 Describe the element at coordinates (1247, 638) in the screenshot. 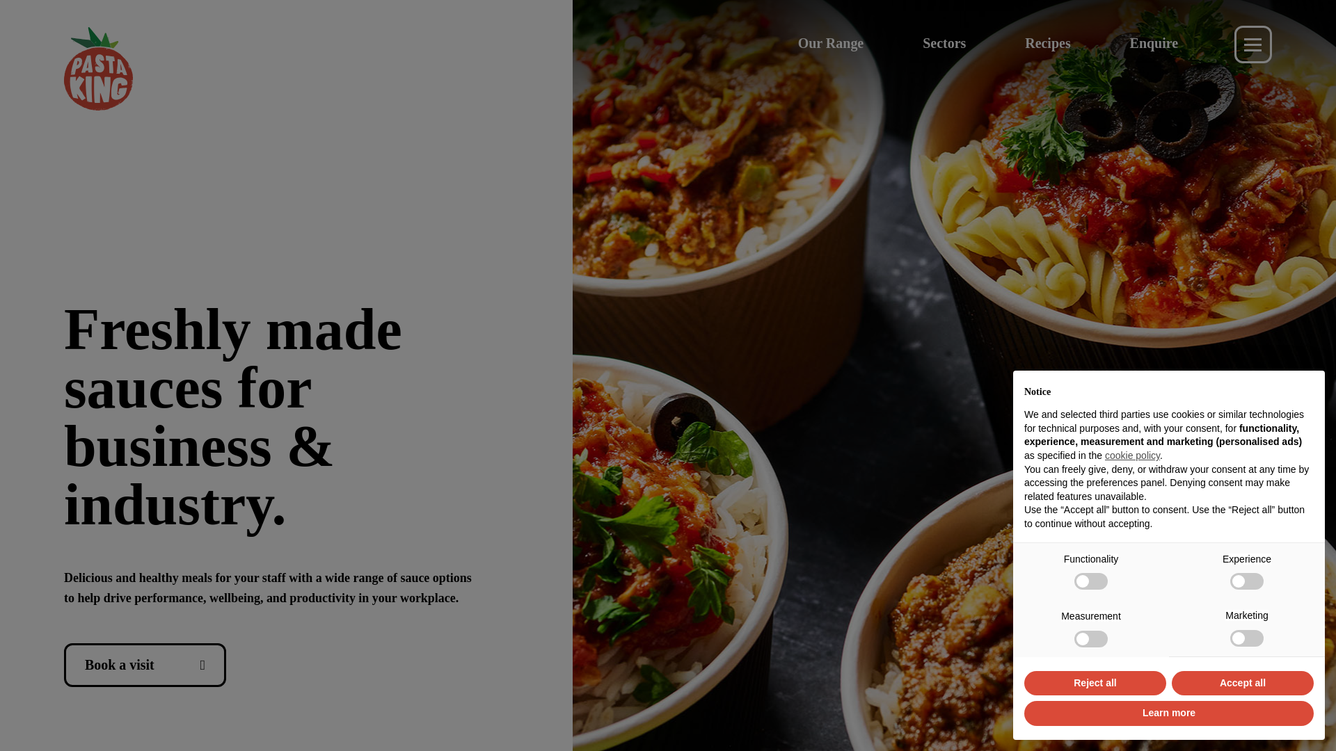

I see `false` at that location.